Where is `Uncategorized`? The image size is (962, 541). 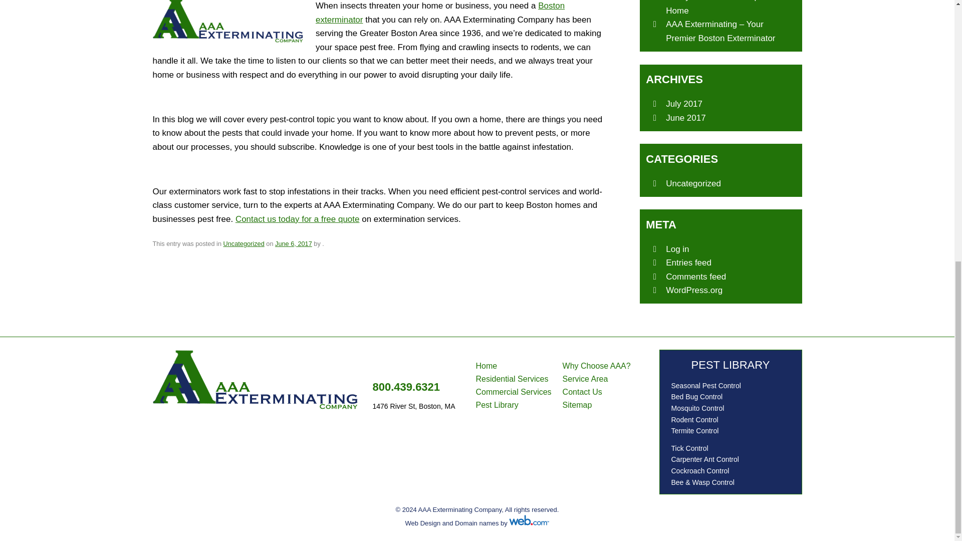
Uncategorized is located at coordinates (693, 183).